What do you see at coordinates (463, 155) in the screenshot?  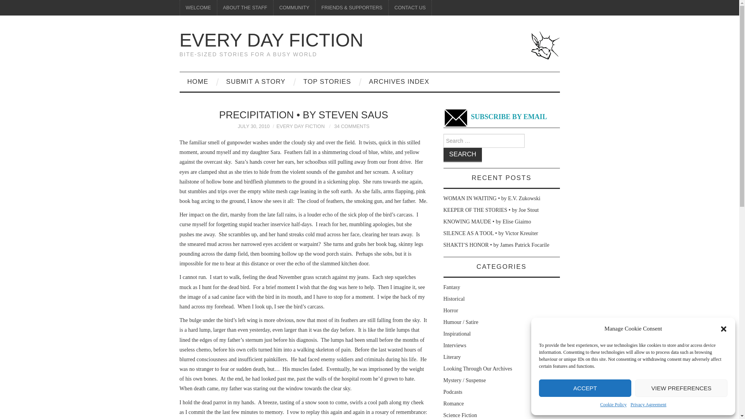 I see `Search` at bounding box center [463, 155].